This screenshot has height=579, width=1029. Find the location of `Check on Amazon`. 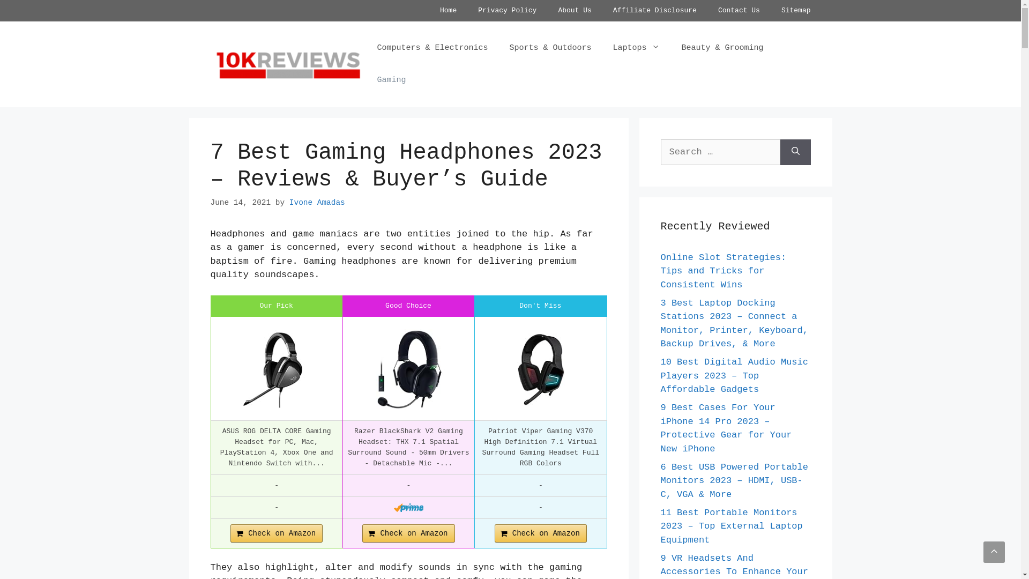

Check on Amazon is located at coordinates (541, 533).